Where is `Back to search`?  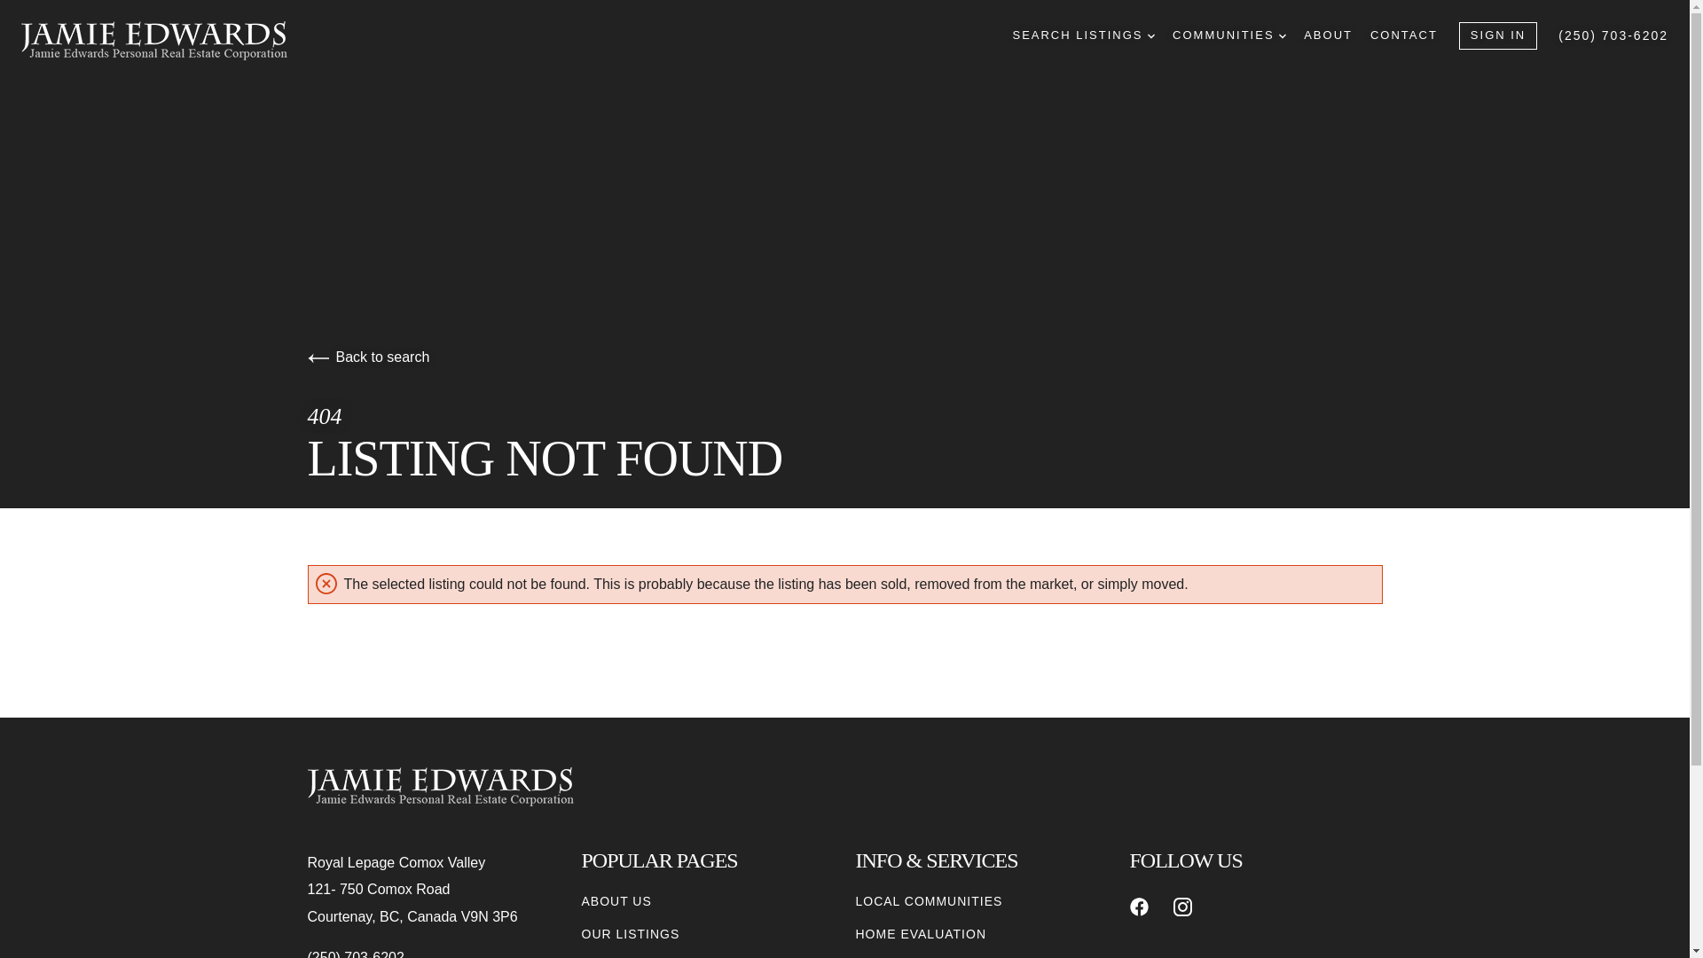 Back to search is located at coordinates (367, 357).